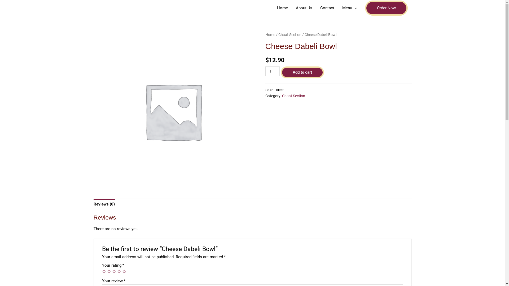  What do you see at coordinates (104, 204) in the screenshot?
I see `Reviews (0)` at bounding box center [104, 204].